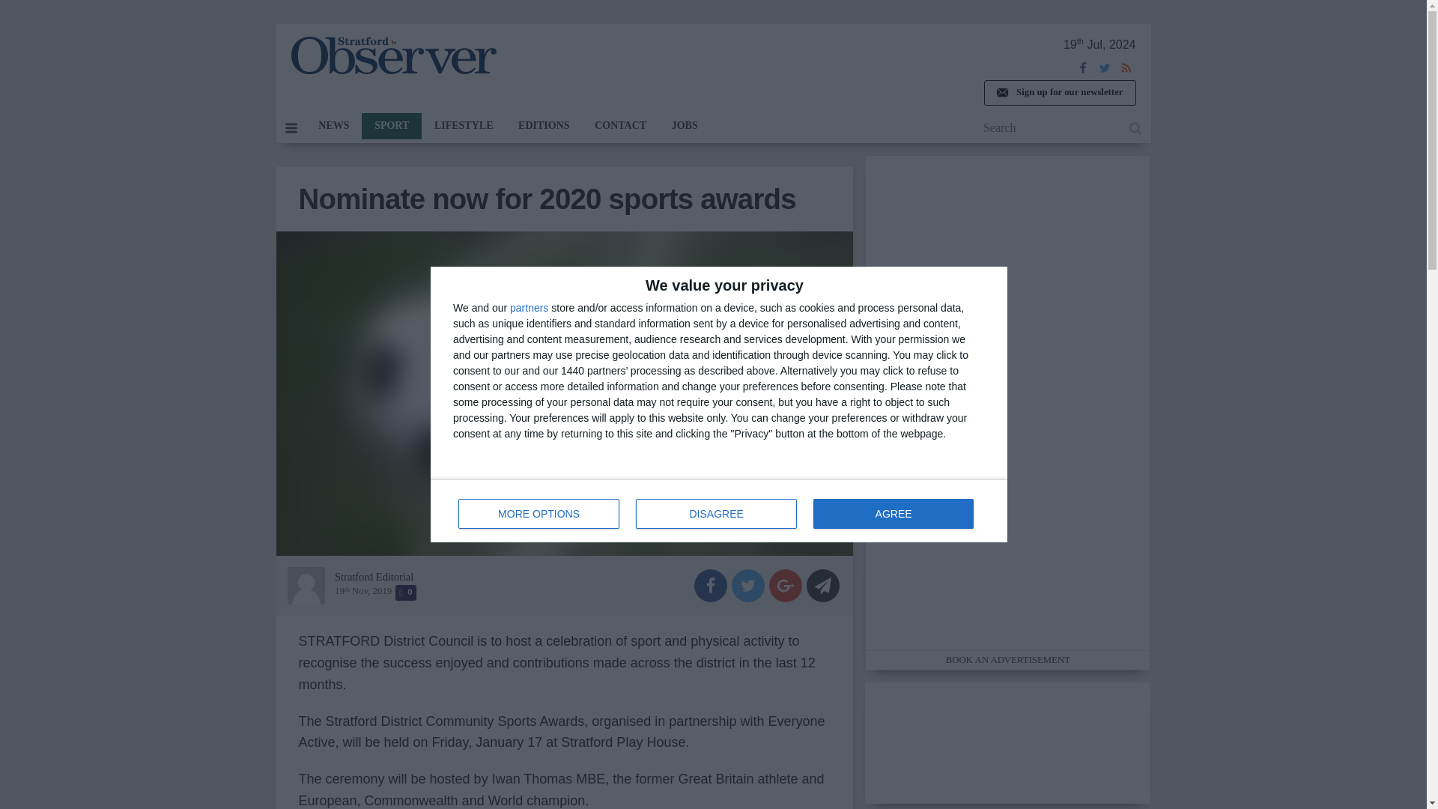 This screenshot has height=809, width=1438. Describe the element at coordinates (893, 514) in the screenshot. I see `AGREE` at that location.